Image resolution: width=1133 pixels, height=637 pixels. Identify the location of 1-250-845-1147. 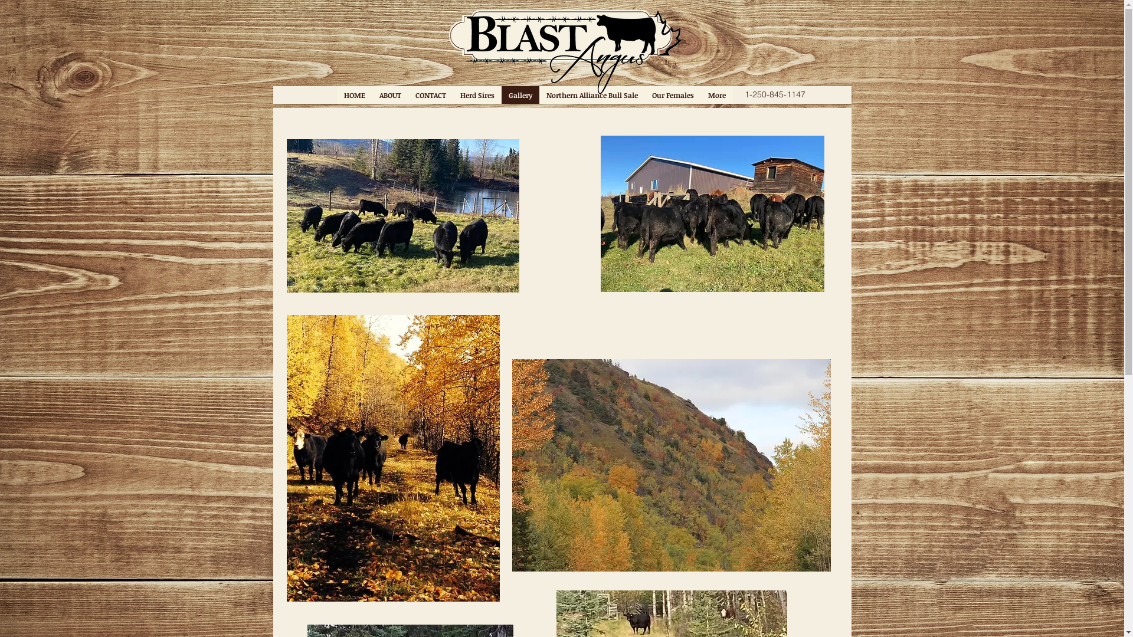
(775, 95).